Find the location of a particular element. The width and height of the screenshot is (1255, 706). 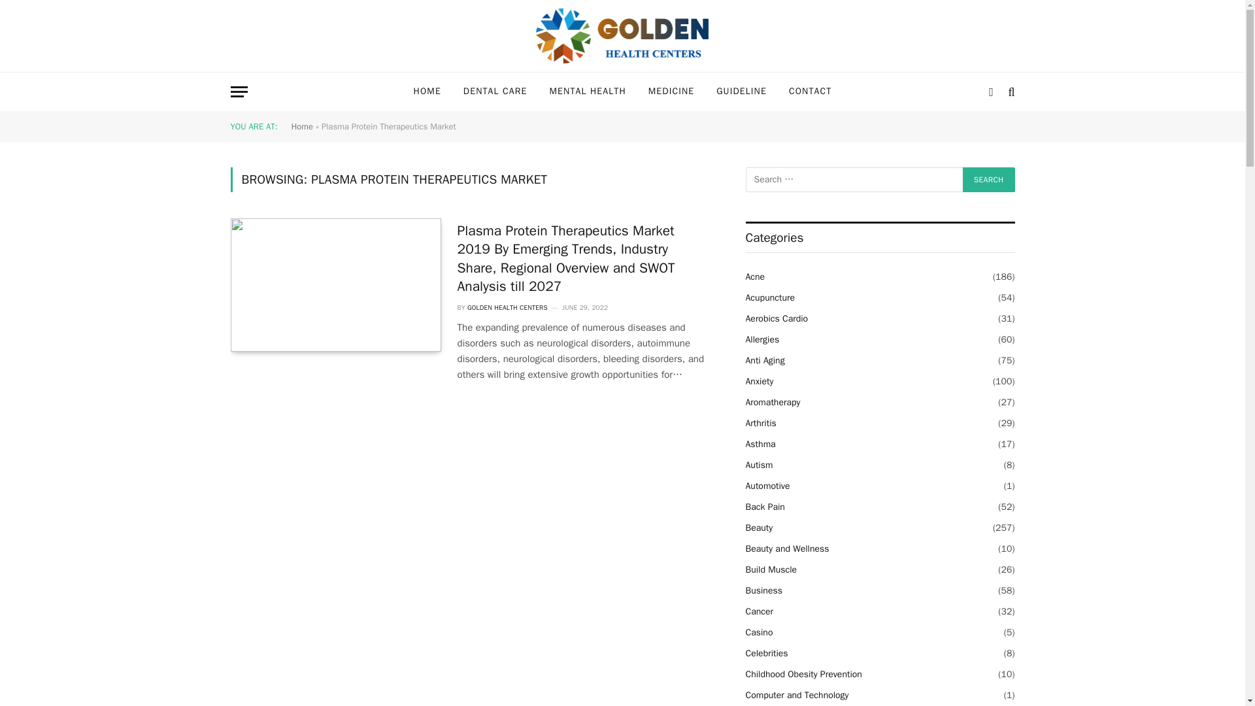

Aromatherapy is located at coordinates (773, 402).